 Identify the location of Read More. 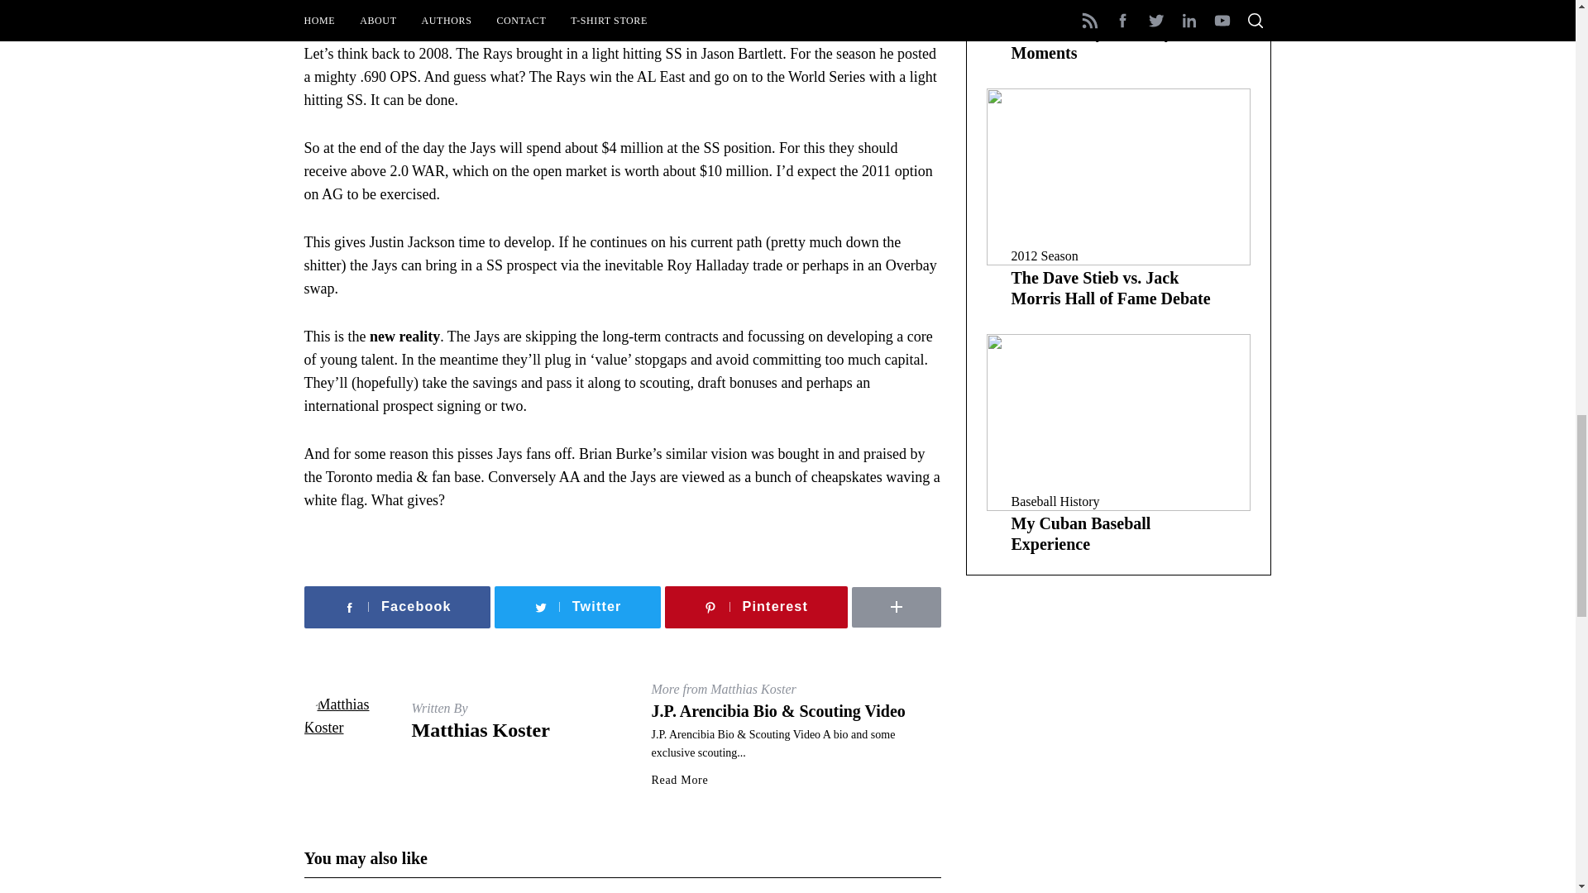
(680, 781).